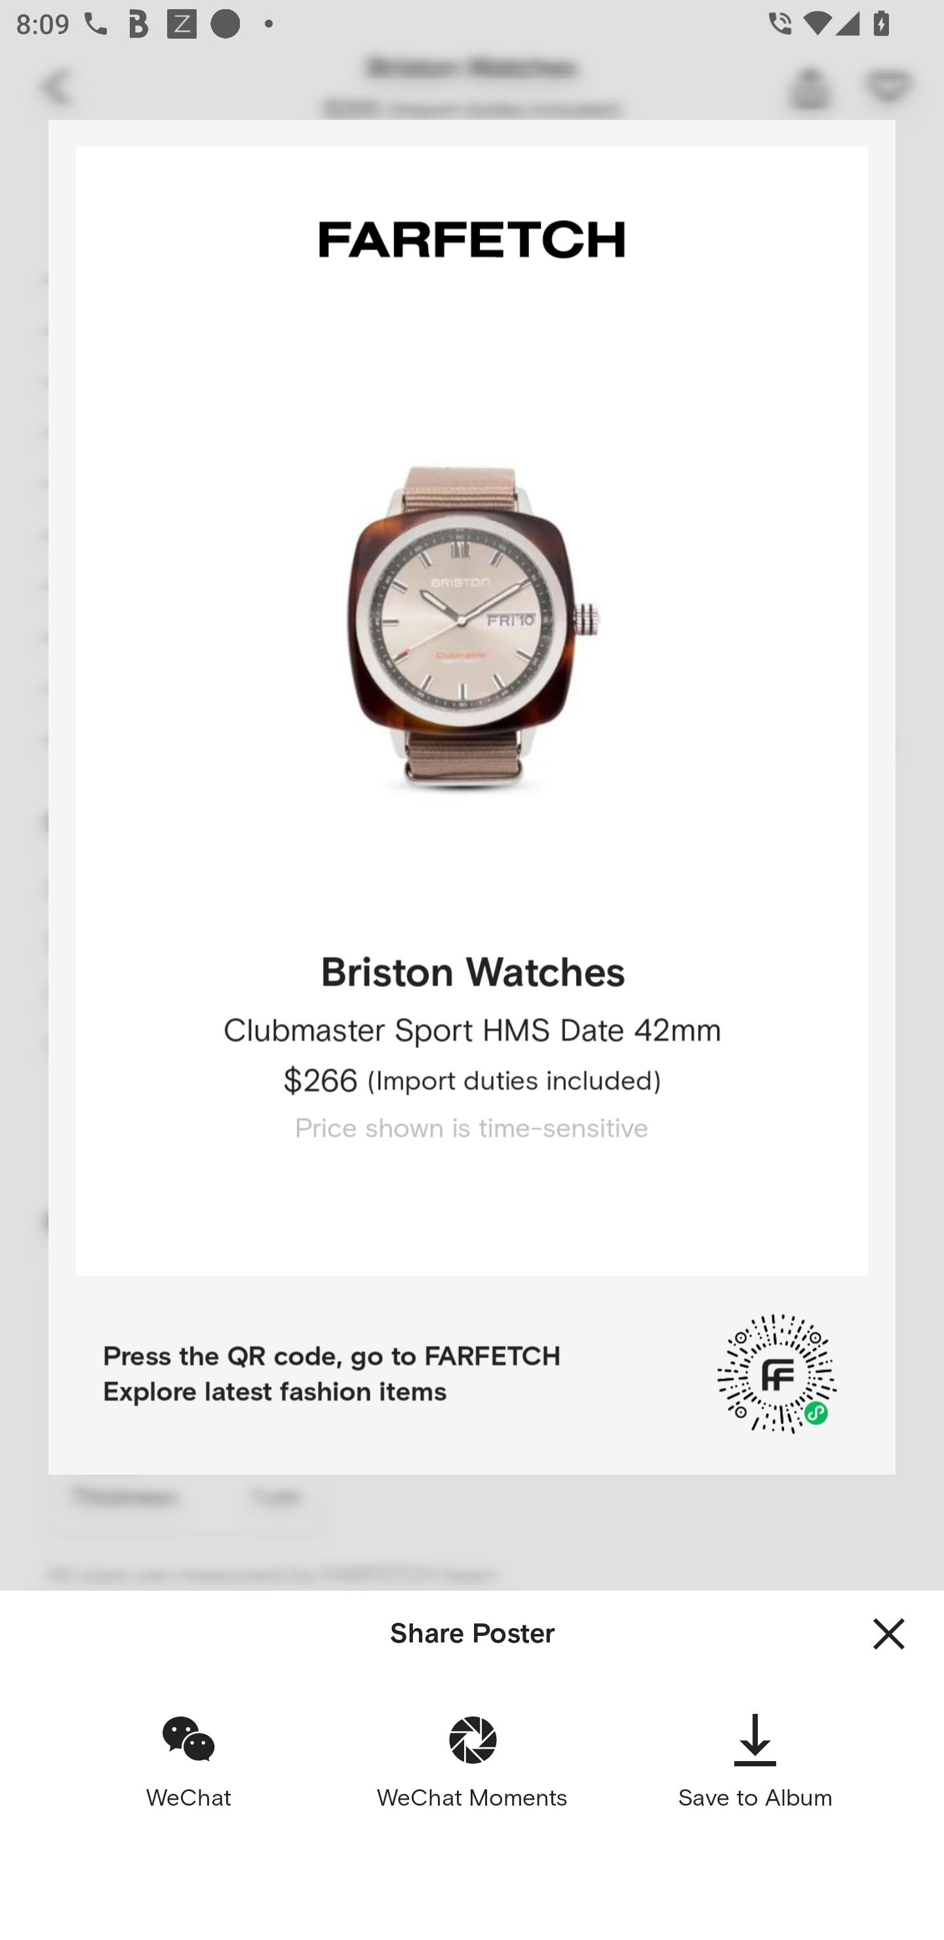 The image size is (944, 1940). Describe the element at coordinates (472, 1761) in the screenshot. I see `WeChat Moments` at that location.